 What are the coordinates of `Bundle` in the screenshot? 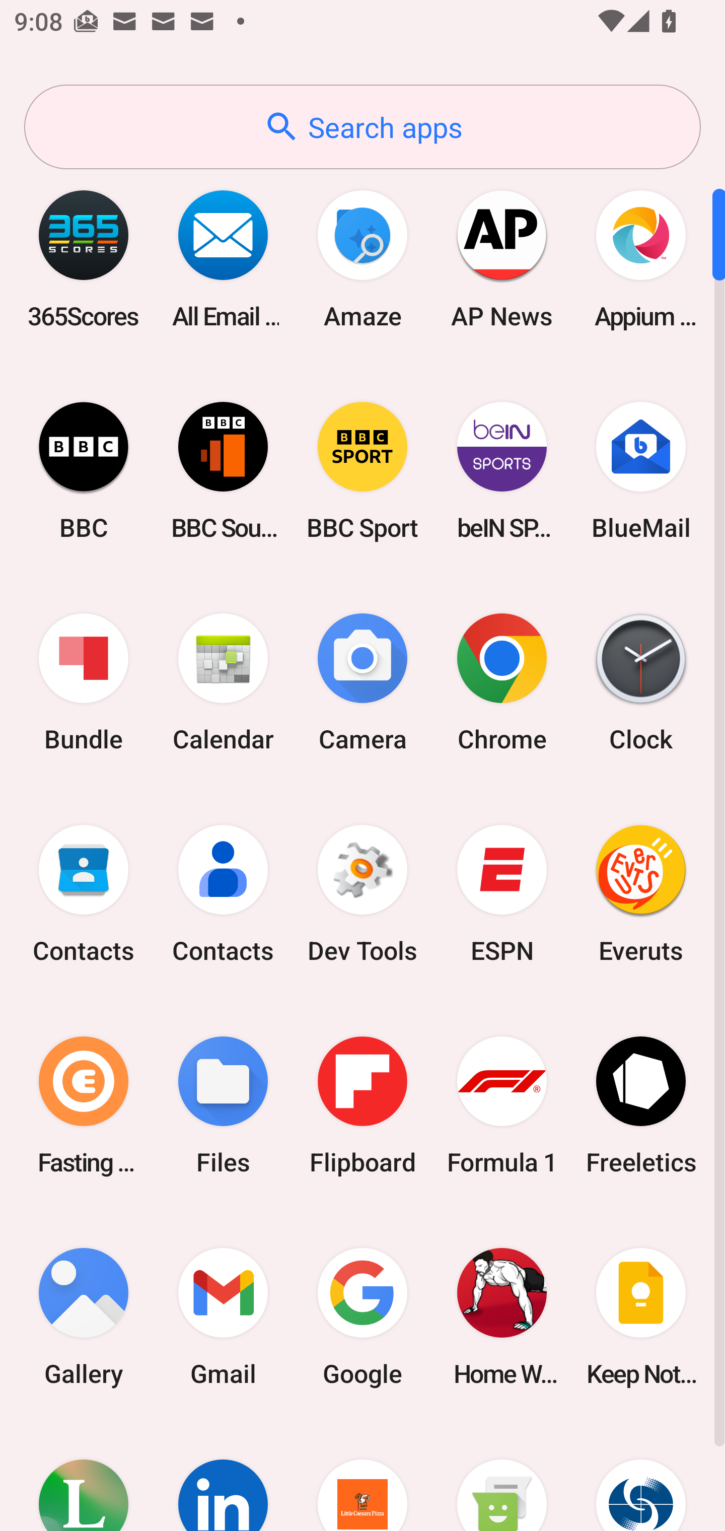 It's located at (84, 683).